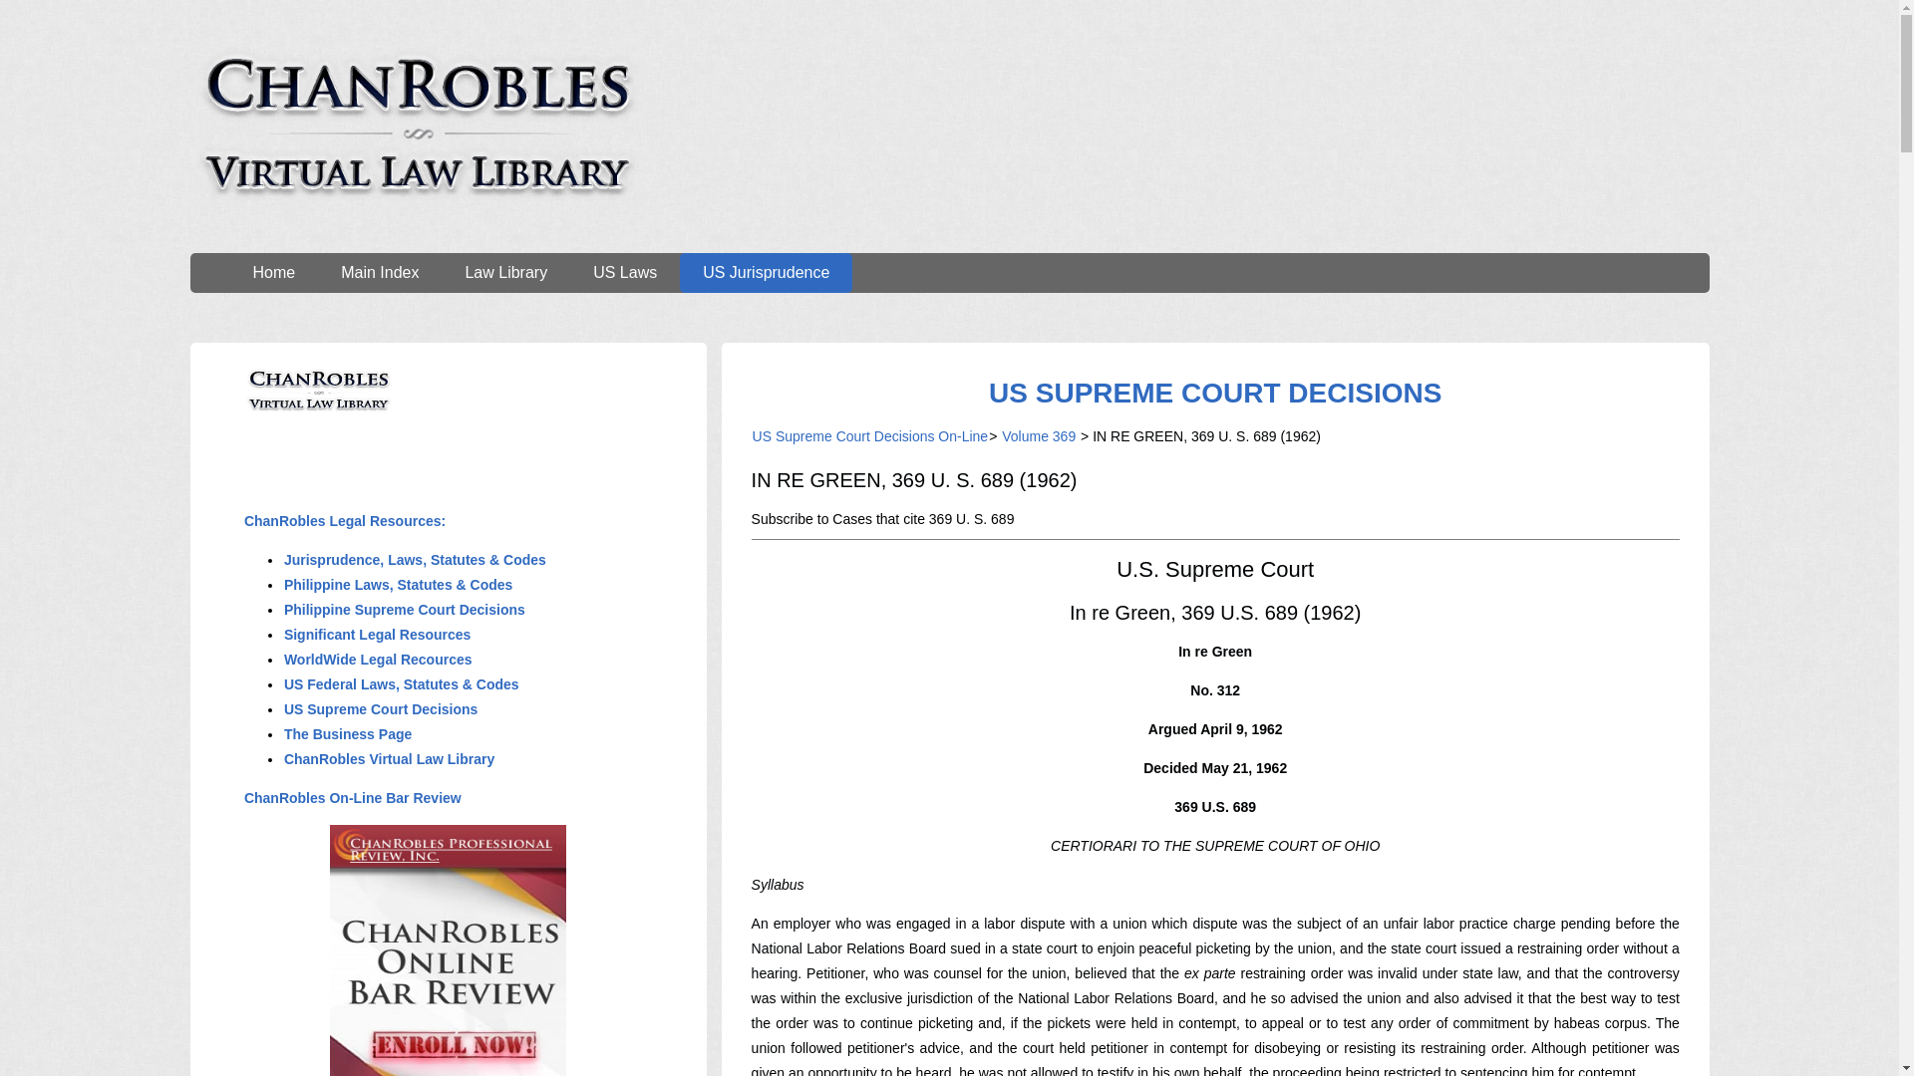  What do you see at coordinates (273, 272) in the screenshot?
I see `Home` at bounding box center [273, 272].